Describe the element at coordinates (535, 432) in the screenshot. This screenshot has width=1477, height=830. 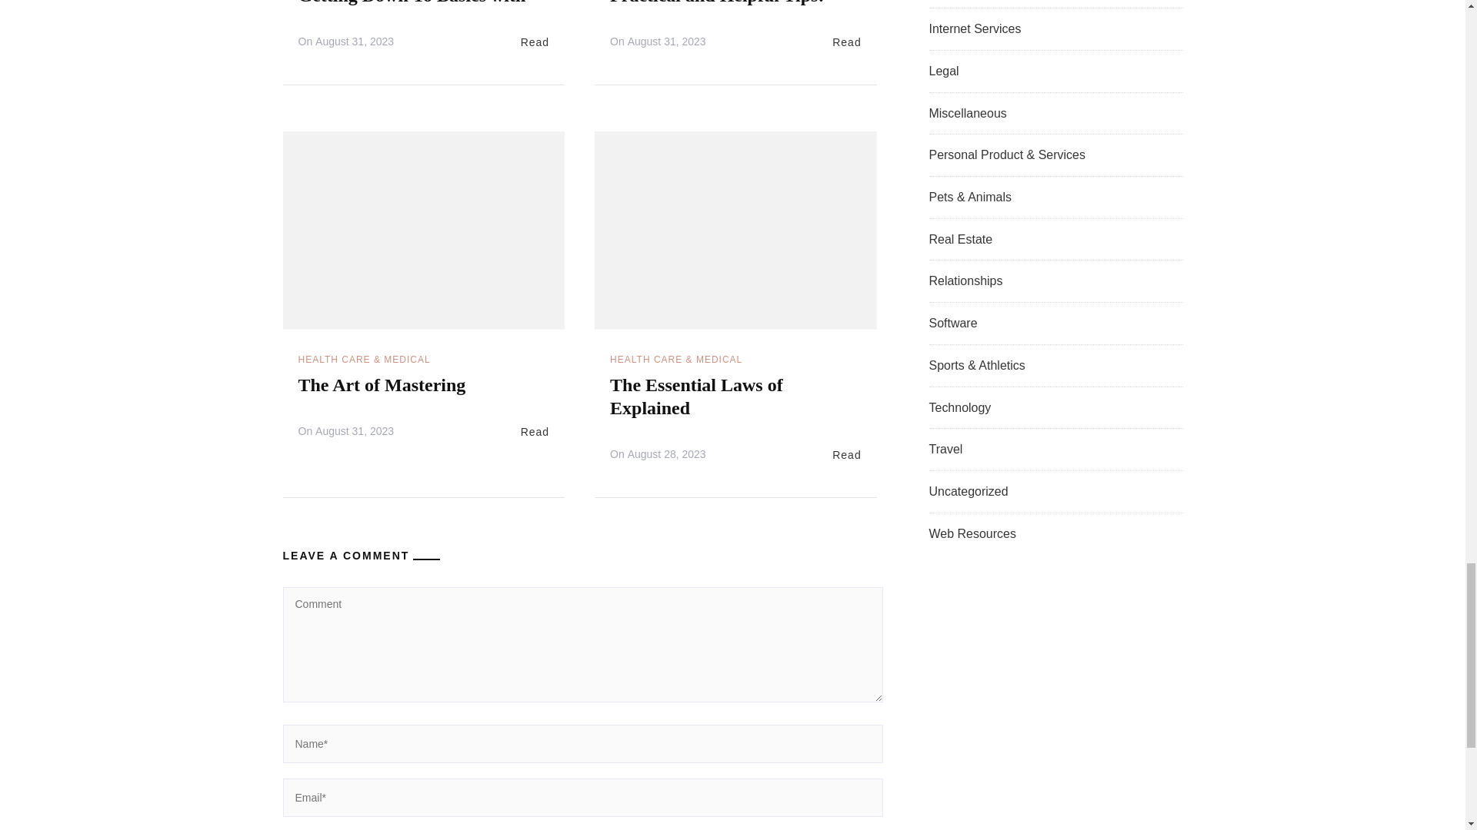
I see `Read` at that location.